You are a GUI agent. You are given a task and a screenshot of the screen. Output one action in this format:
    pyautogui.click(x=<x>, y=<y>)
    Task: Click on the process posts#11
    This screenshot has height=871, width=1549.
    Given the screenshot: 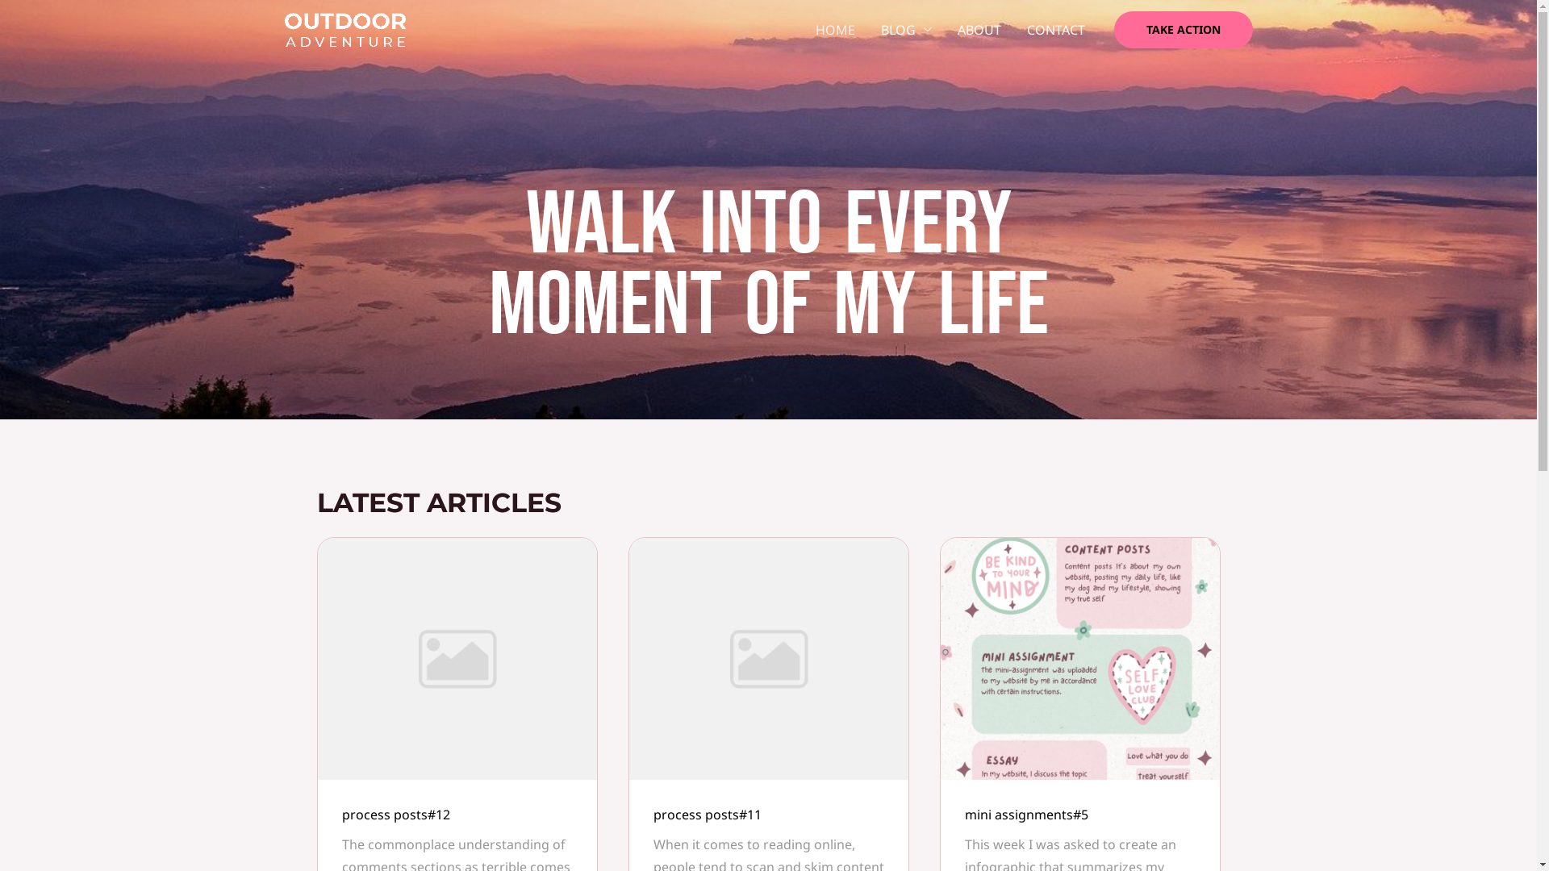 What is the action you would take?
    pyautogui.click(x=708, y=815)
    